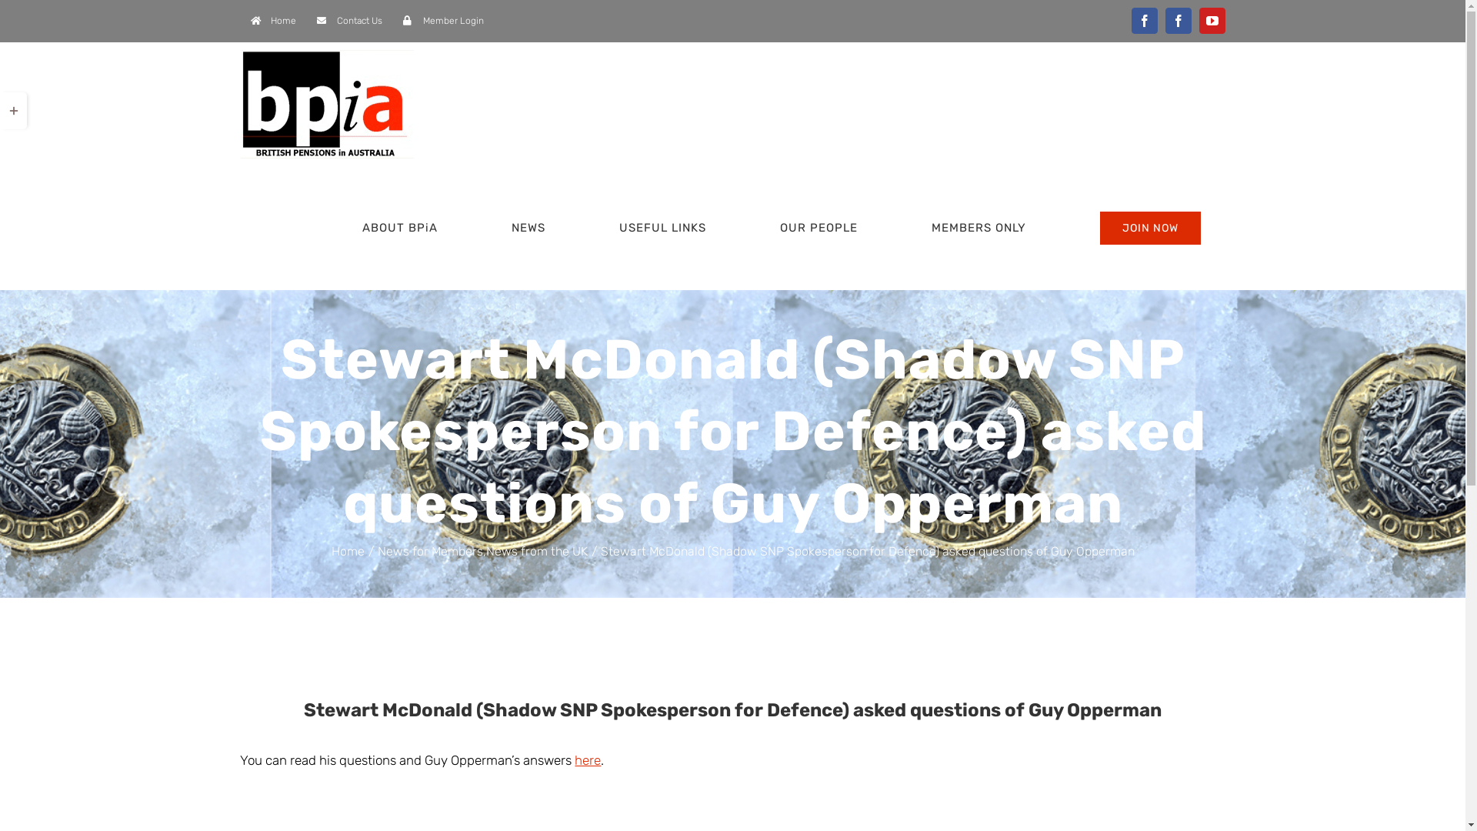  I want to click on Home, so click(272, 21).